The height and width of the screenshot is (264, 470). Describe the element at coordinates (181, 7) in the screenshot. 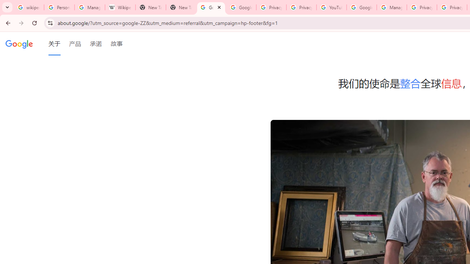

I see `New Tab` at that location.